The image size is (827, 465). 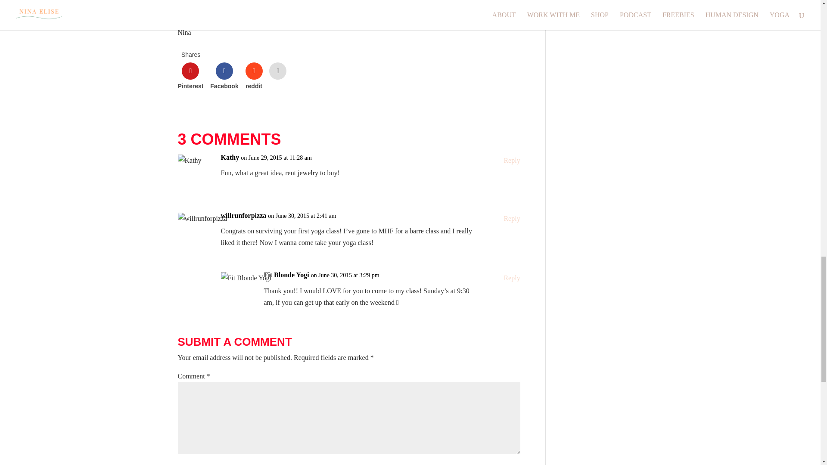 I want to click on willrunforpizza, so click(x=243, y=215).